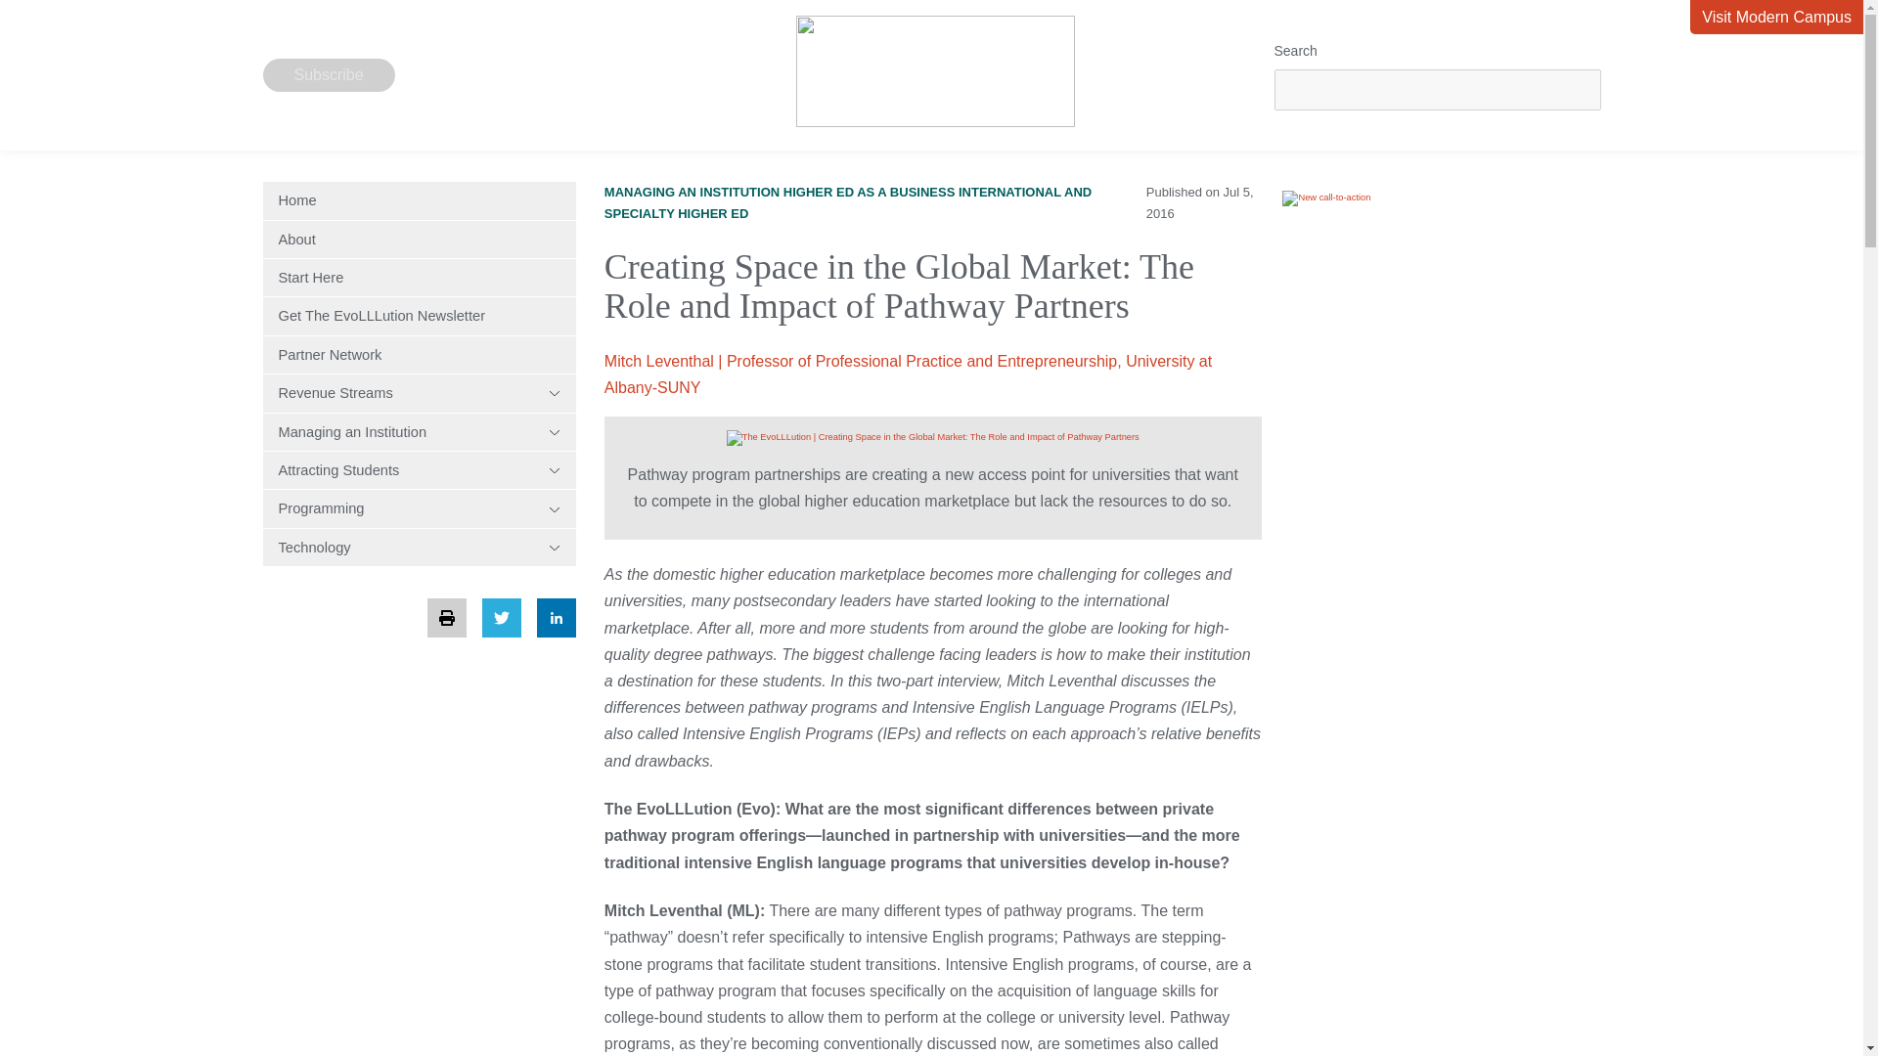  What do you see at coordinates (419, 239) in the screenshot?
I see `About` at bounding box center [419, 239].